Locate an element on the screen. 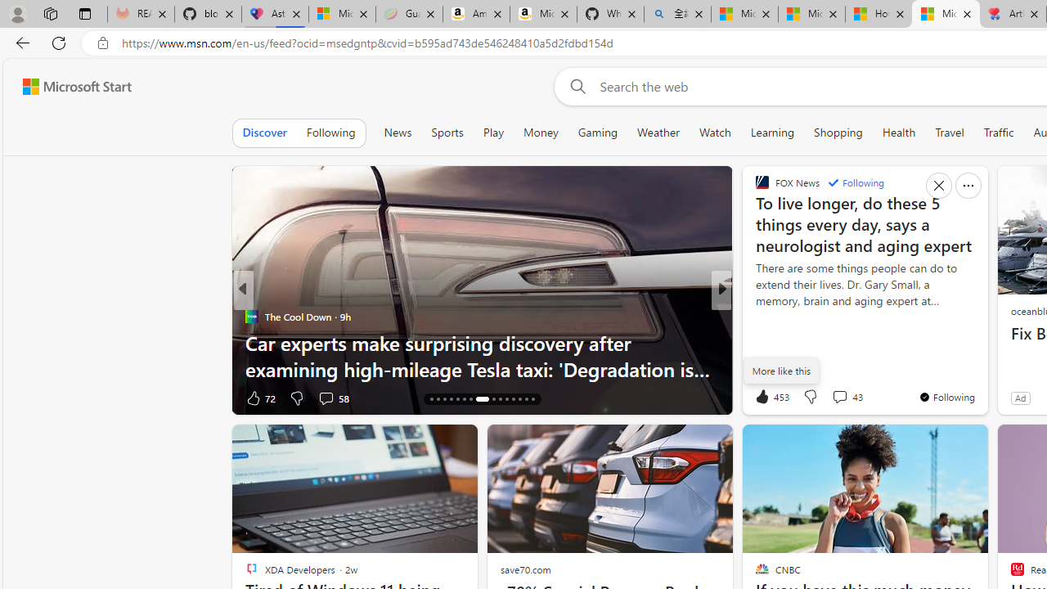 The image size is (1047, 589). Moneywise is located at coordinates (755, 316).